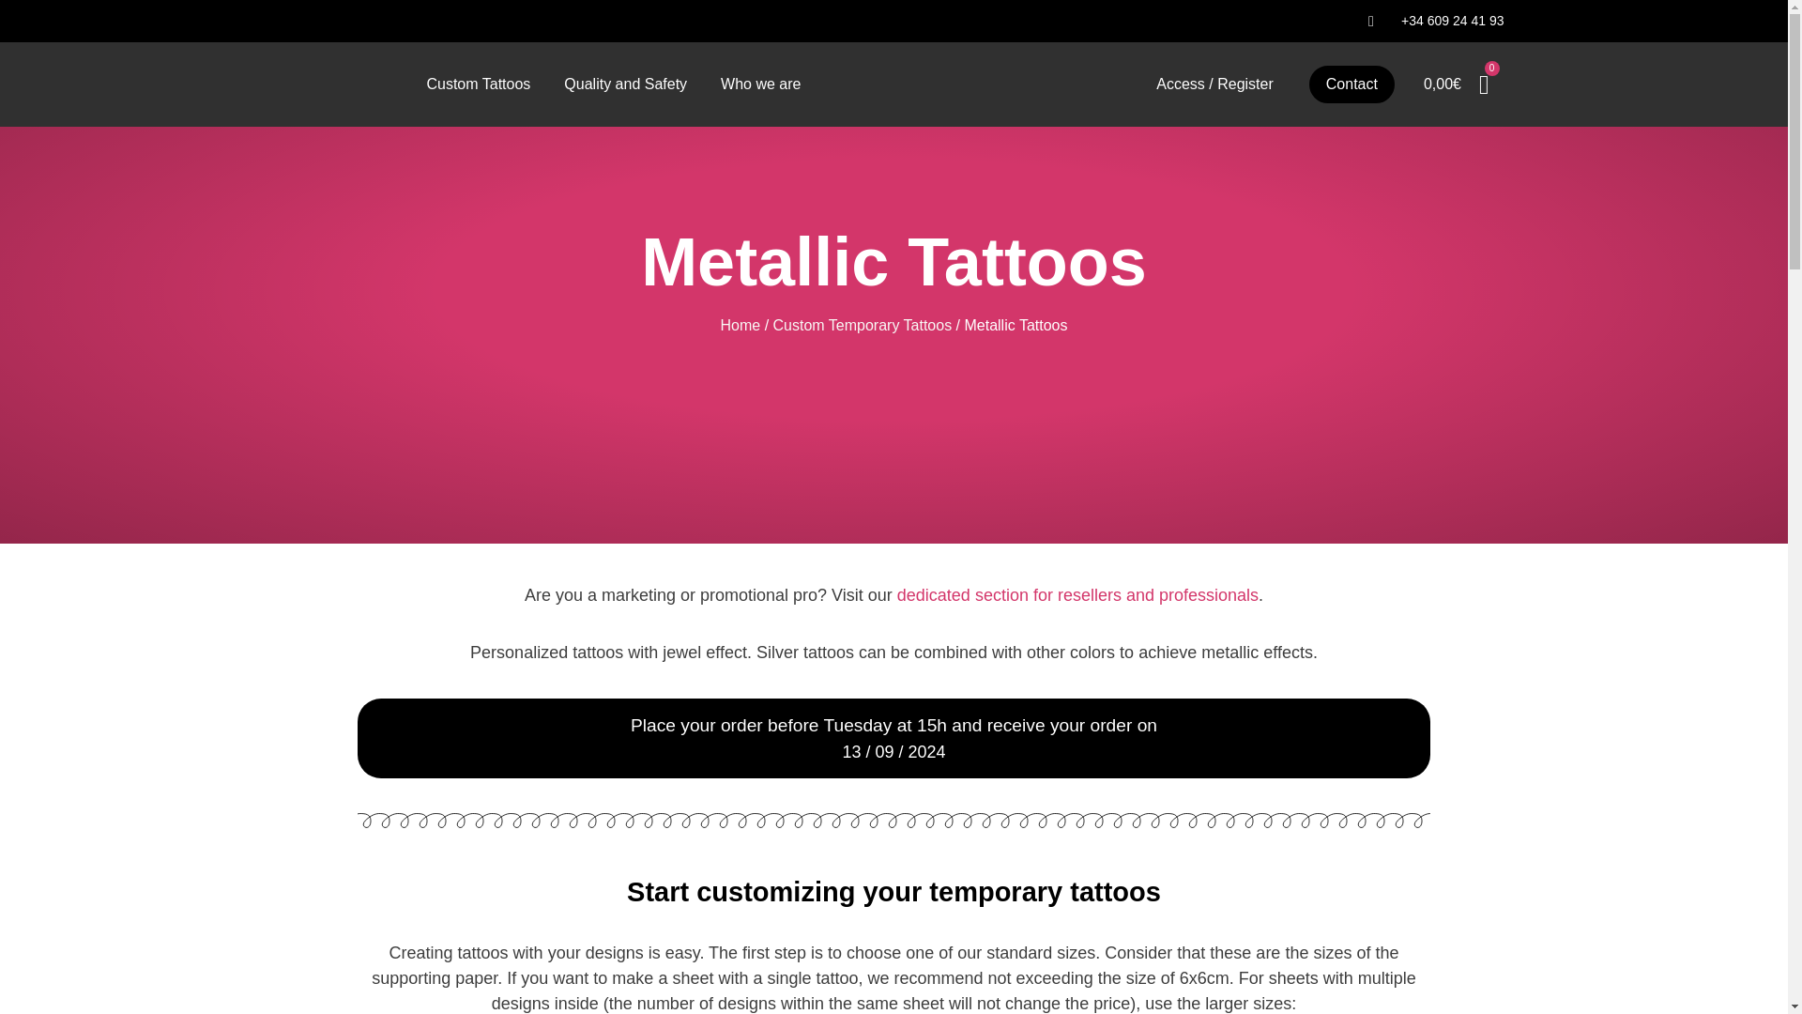  Describe the element at coordinates (478, 84) in the screenshot. I see `Custom Tattoos` at that location.